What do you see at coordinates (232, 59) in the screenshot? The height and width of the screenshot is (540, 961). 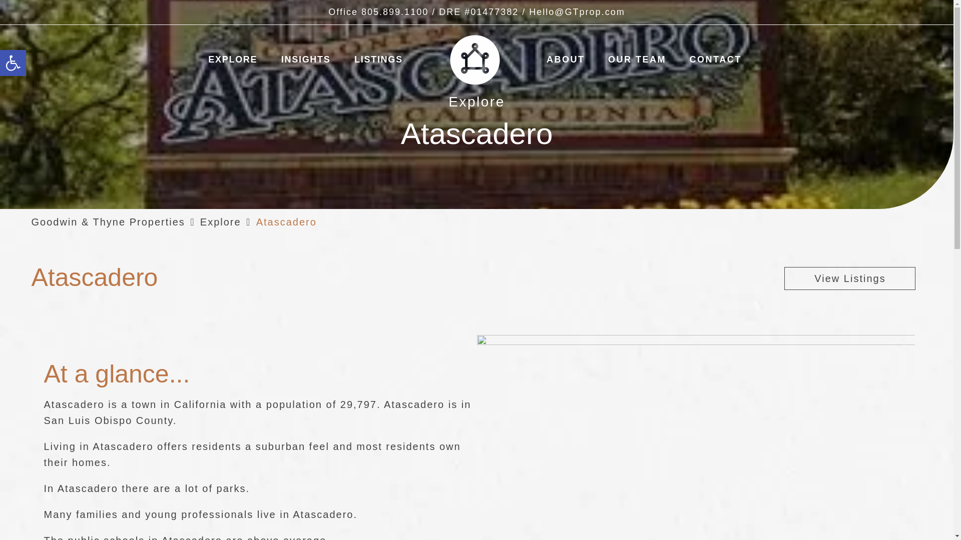 I see `EXPLORE` at bounding box center [232, 59].